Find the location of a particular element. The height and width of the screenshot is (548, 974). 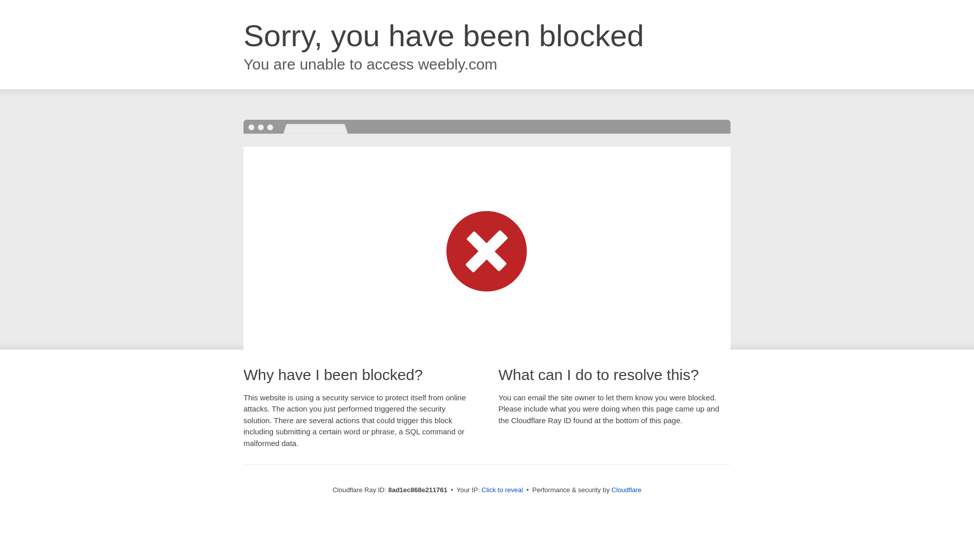

Cloudflare is located at coordinates (626, 490).